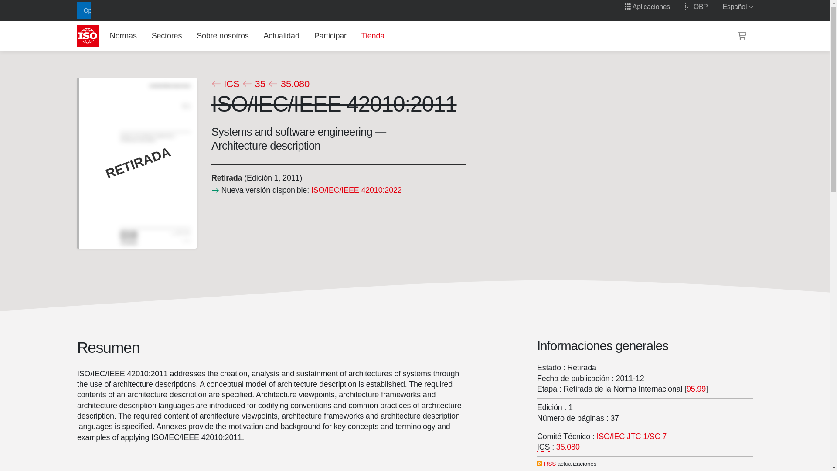 This screenshot has height=471, width=837. What do you see at coordinates (550, 464) in the screenshot?
I see `RSS` at bounding box center [550, 464].